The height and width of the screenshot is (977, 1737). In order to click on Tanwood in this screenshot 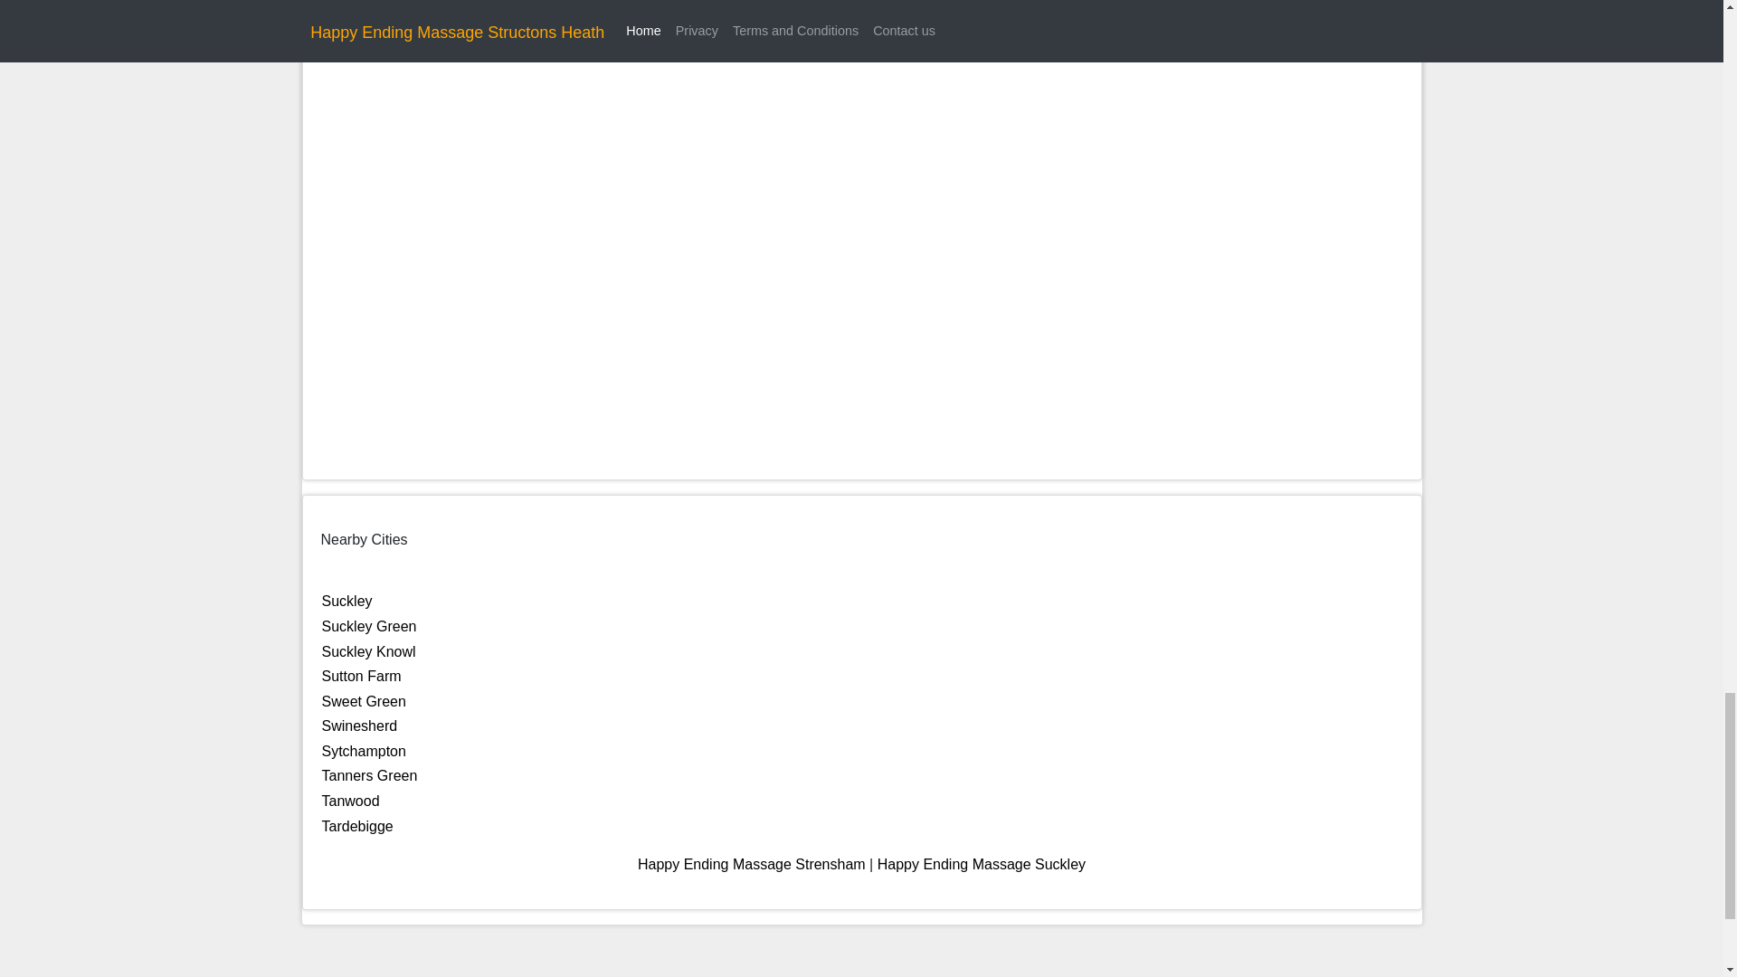, I will do `click(351, 801)`.